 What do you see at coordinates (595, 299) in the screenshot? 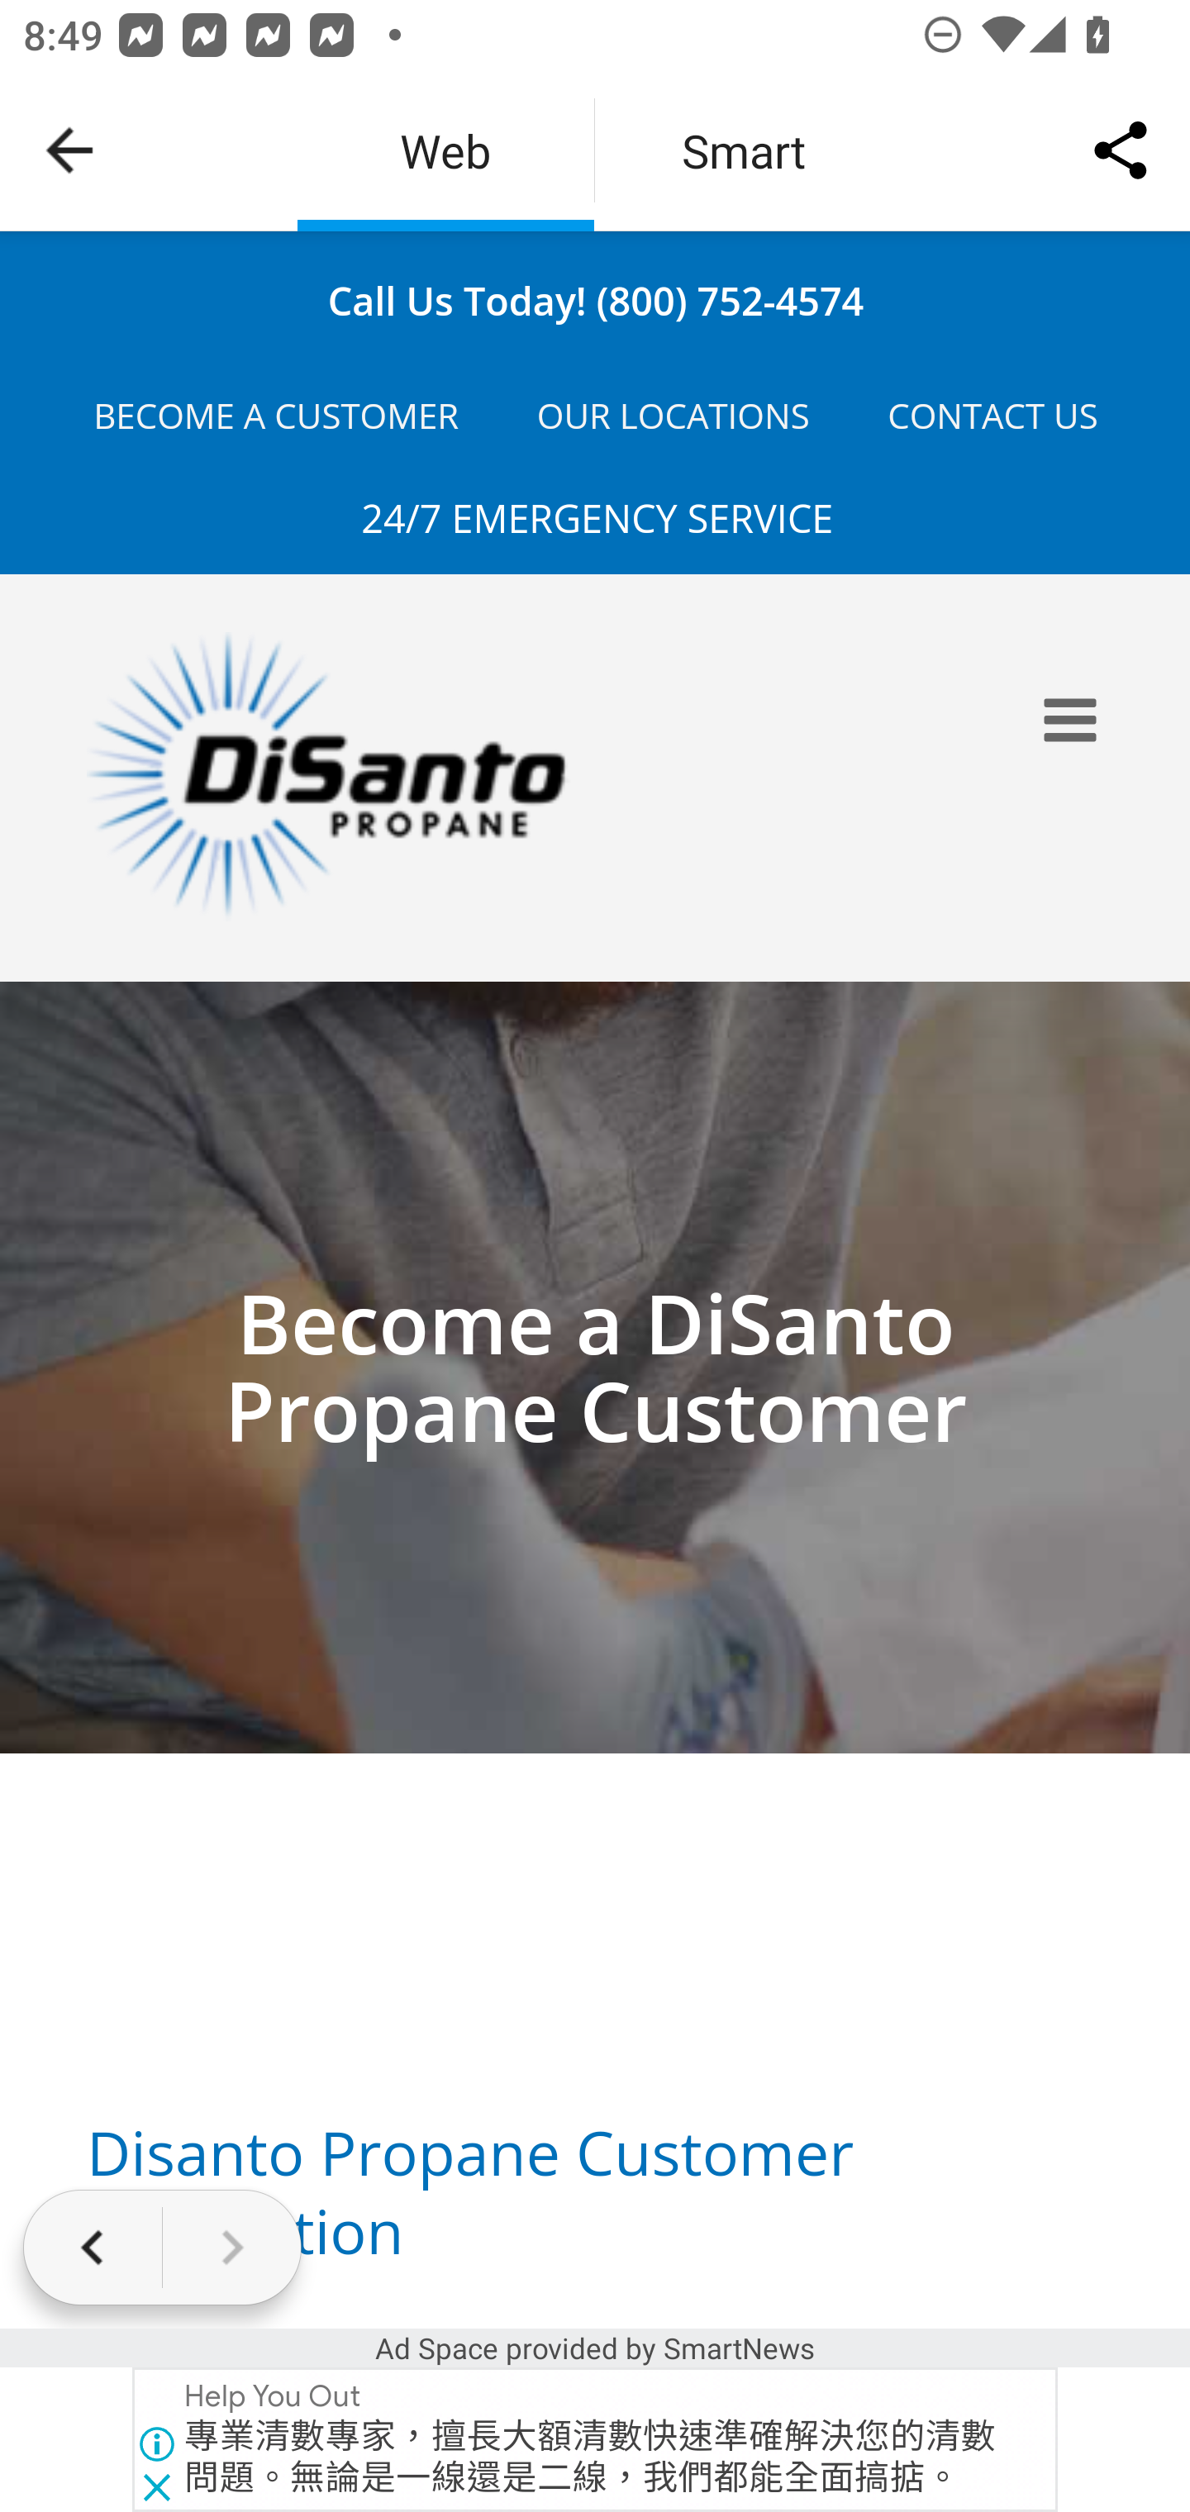
I see `mailto:` at bounding box center [595, 299].